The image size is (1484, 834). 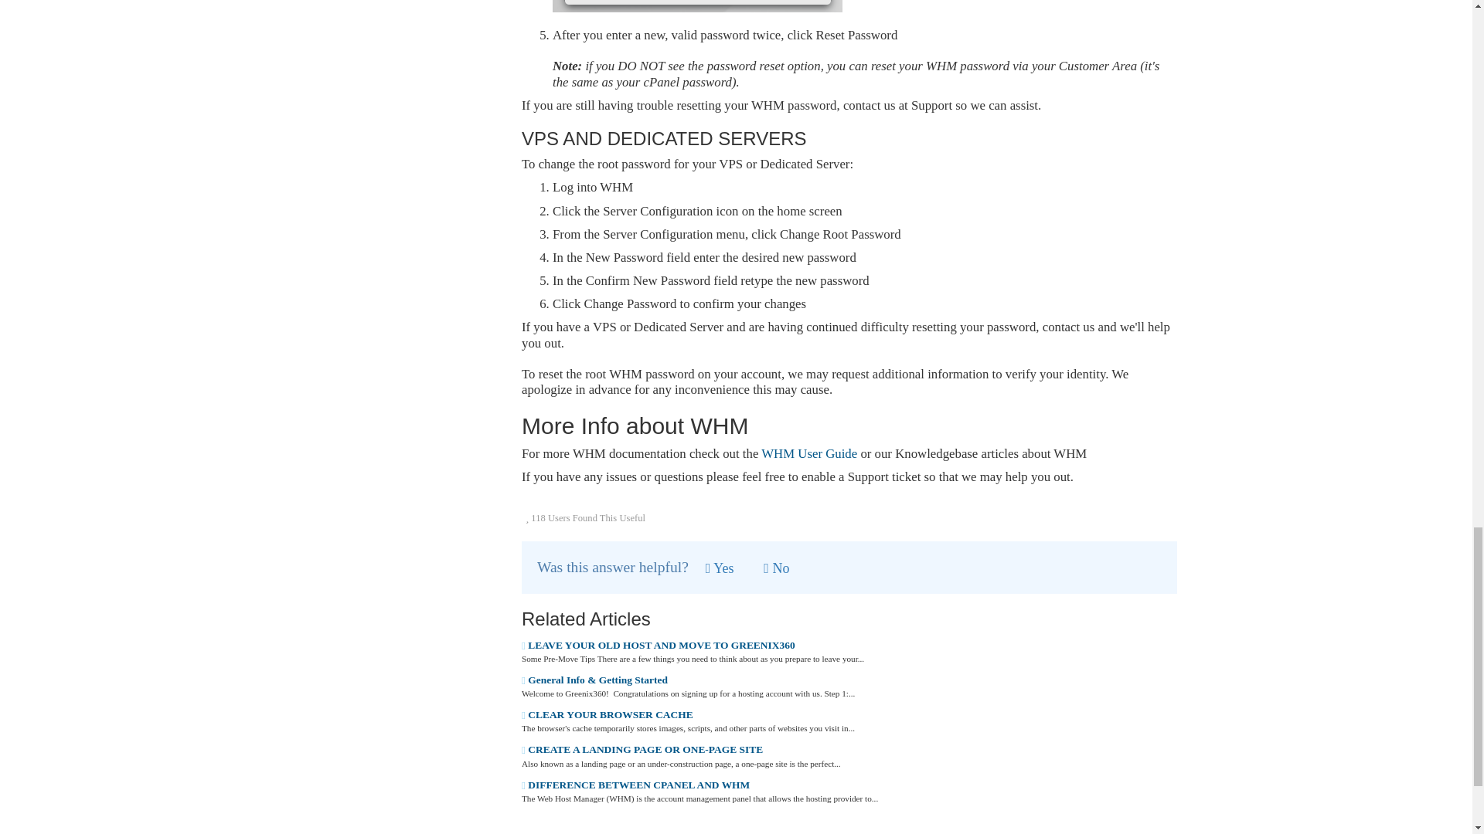 What do you see at coordinates (608, 715) in the screenshot?
I see `CLEAR YOUR BROWSER CACHE` at bounding box center [608, 715].